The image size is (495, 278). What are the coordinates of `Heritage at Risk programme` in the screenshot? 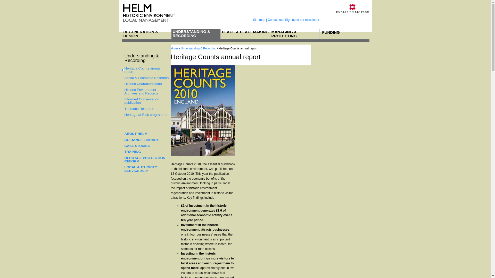 It's located at (146, 115).